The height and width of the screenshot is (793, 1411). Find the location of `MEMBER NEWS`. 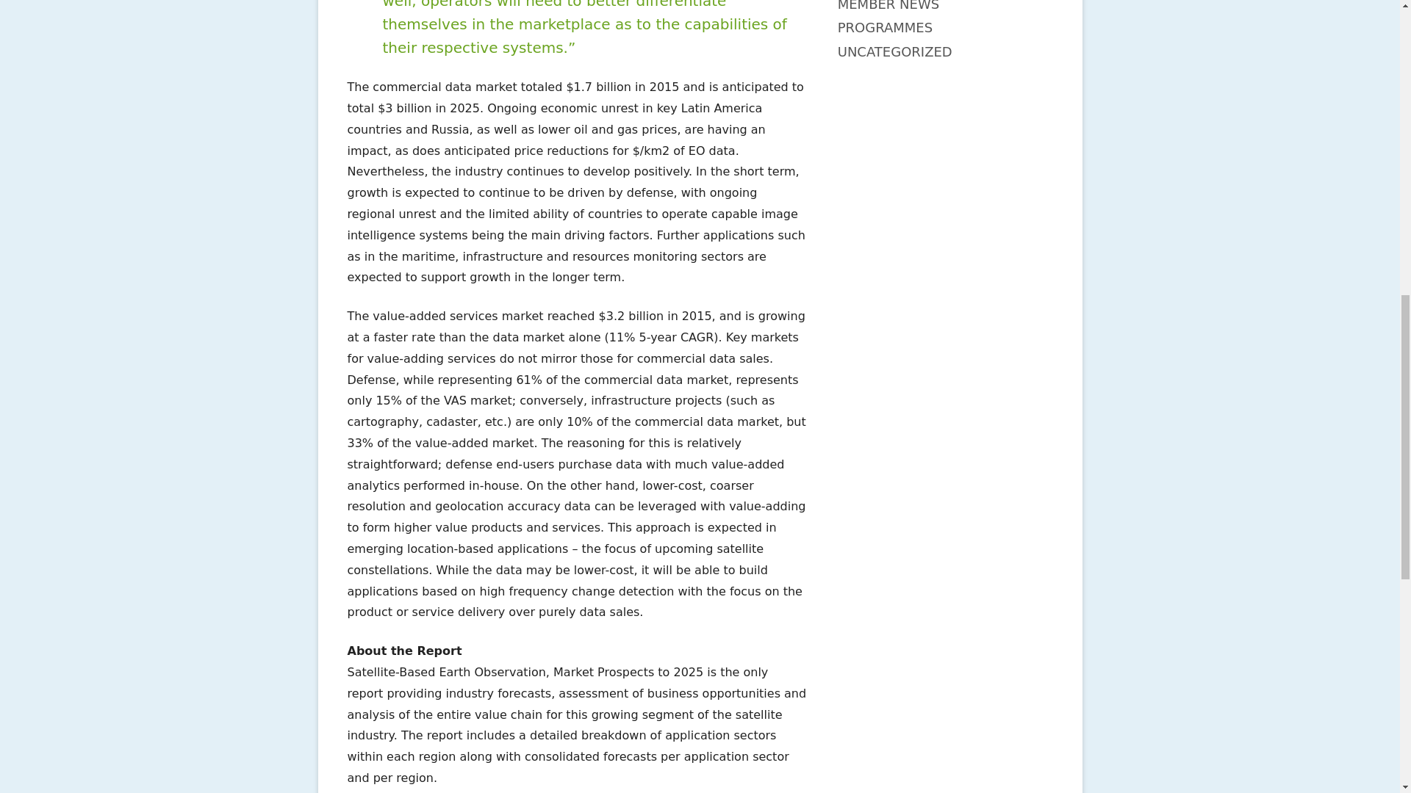

MEMBER NEWS is located at coordinates (888, 6).